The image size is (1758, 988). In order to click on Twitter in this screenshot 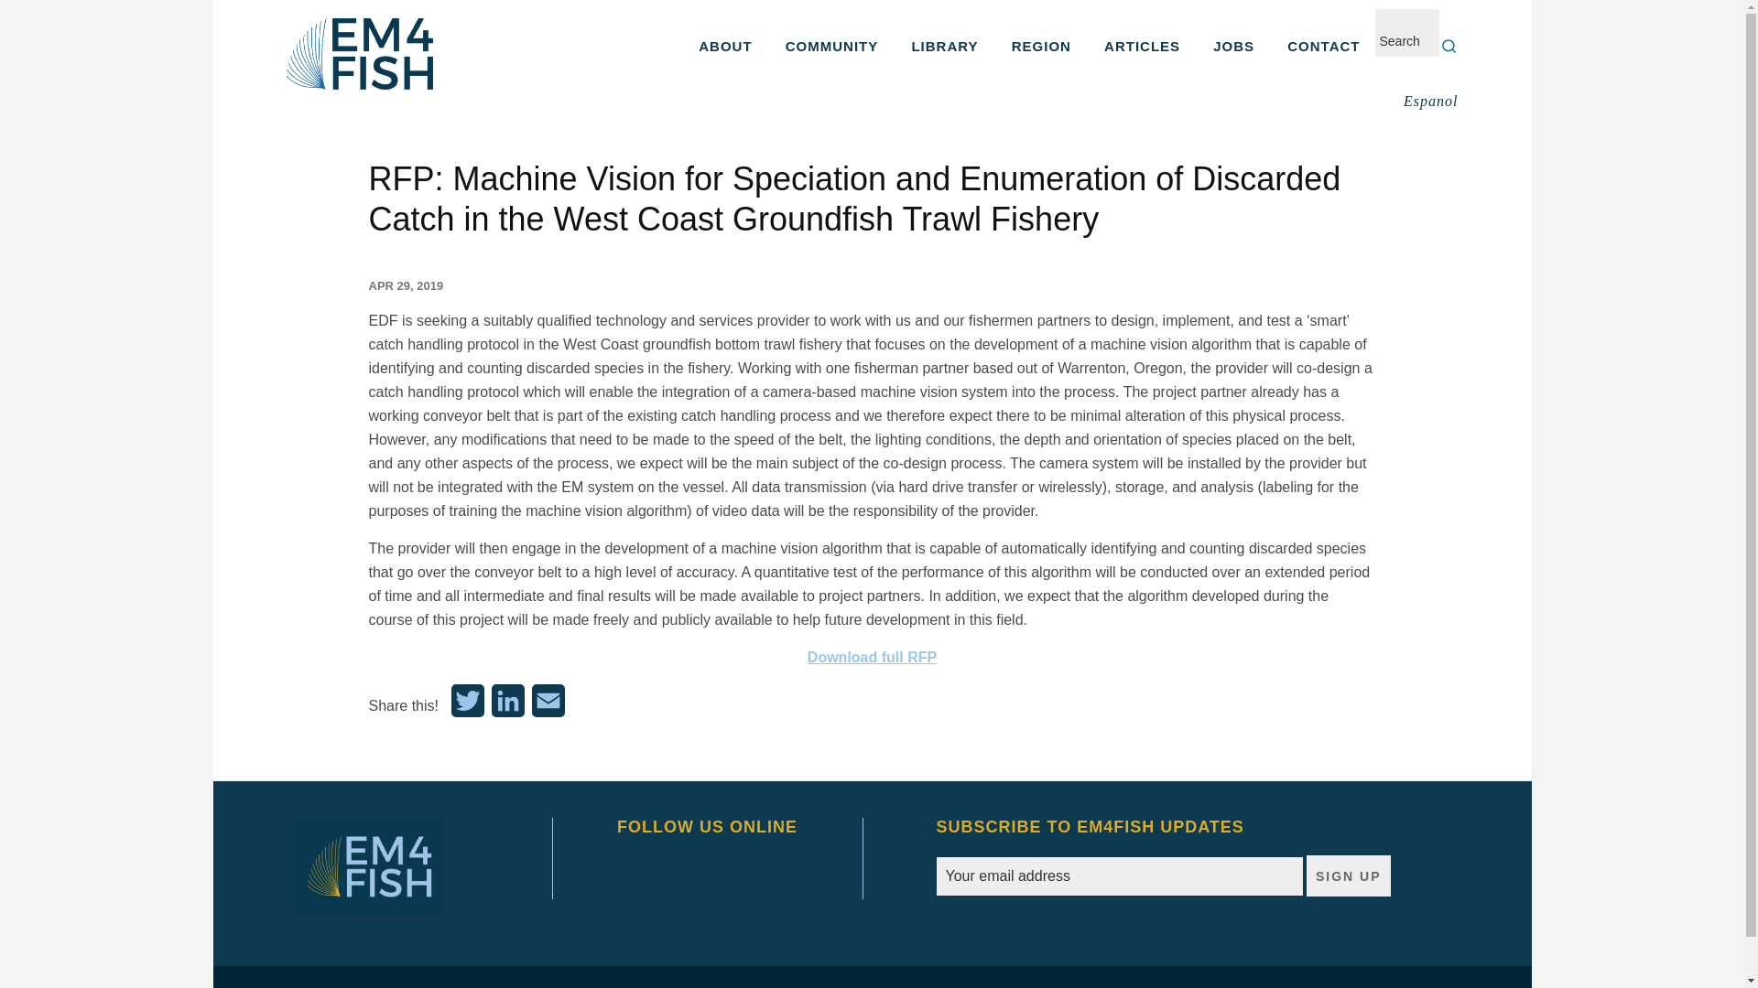, I will do `click(468, 706)`.